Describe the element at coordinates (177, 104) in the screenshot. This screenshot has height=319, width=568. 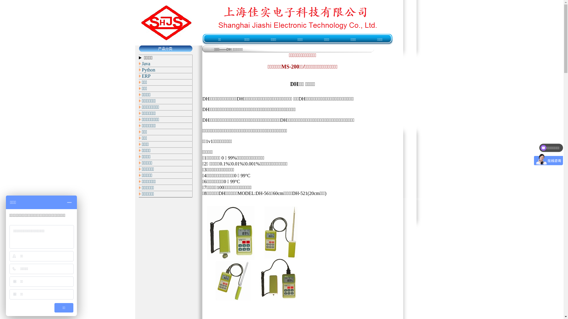
I see `0` at that location.